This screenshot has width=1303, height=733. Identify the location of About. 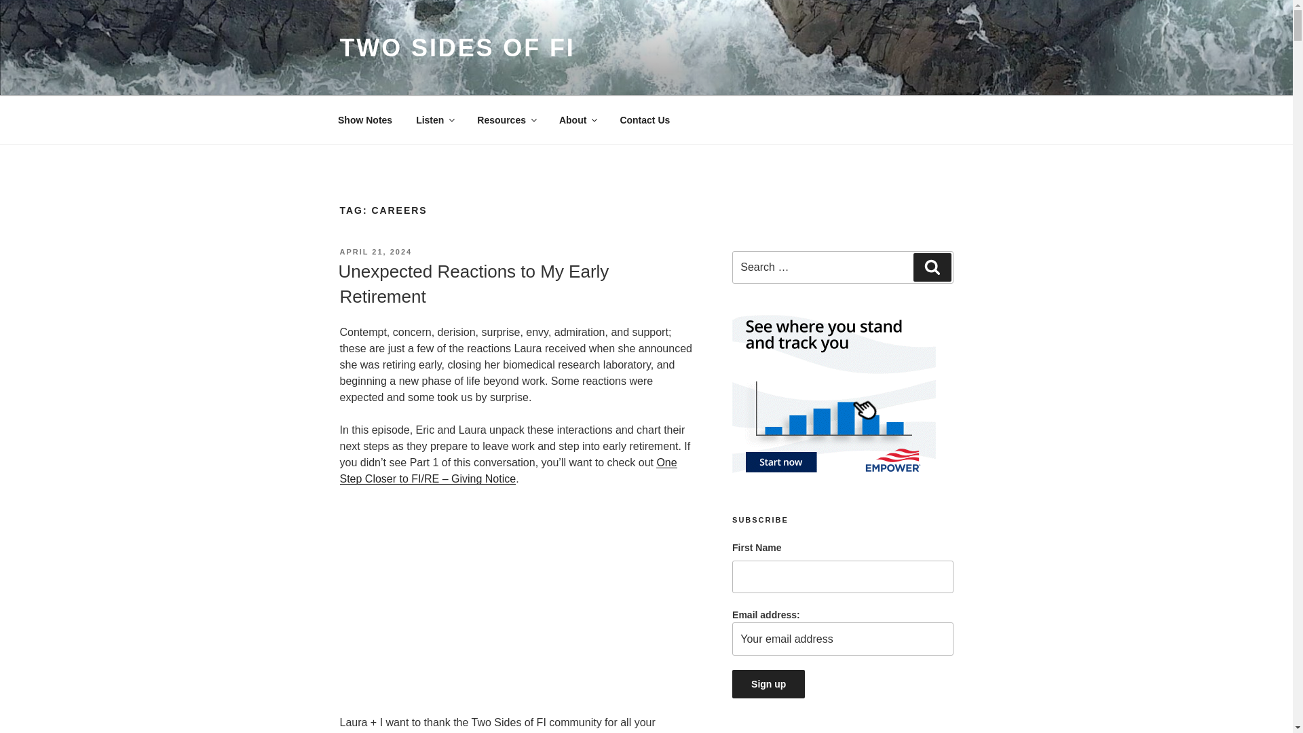
(577, 119).